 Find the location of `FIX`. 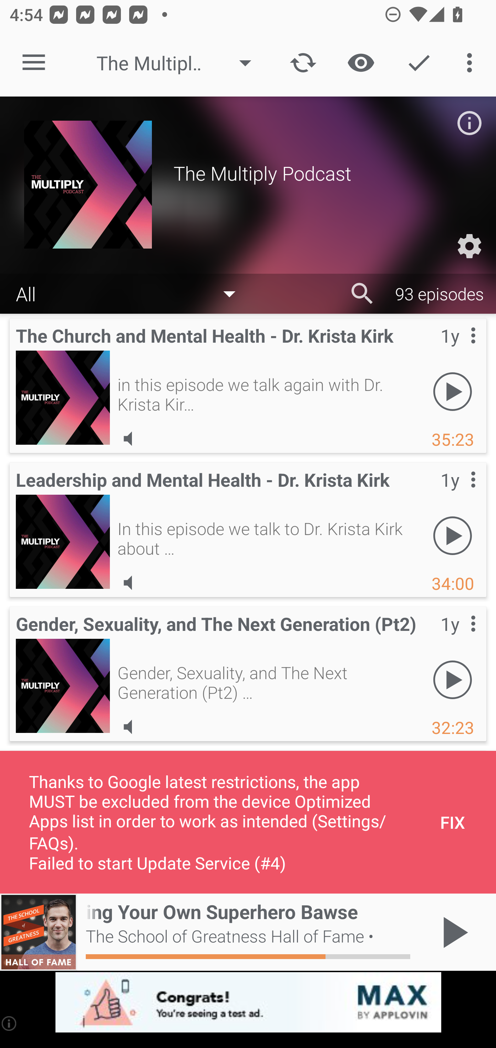

FIX is located at coordinates (453, 822).